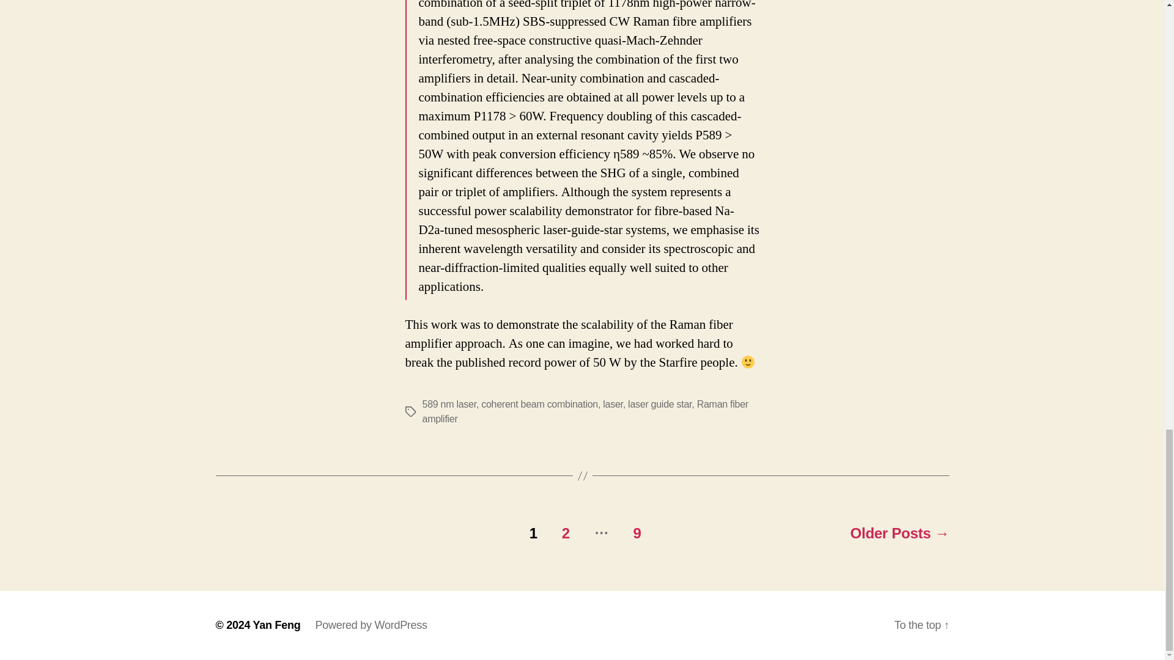 This screenshot has height=660, width=1174. I want to click on laser guide star, so click(659, 404).